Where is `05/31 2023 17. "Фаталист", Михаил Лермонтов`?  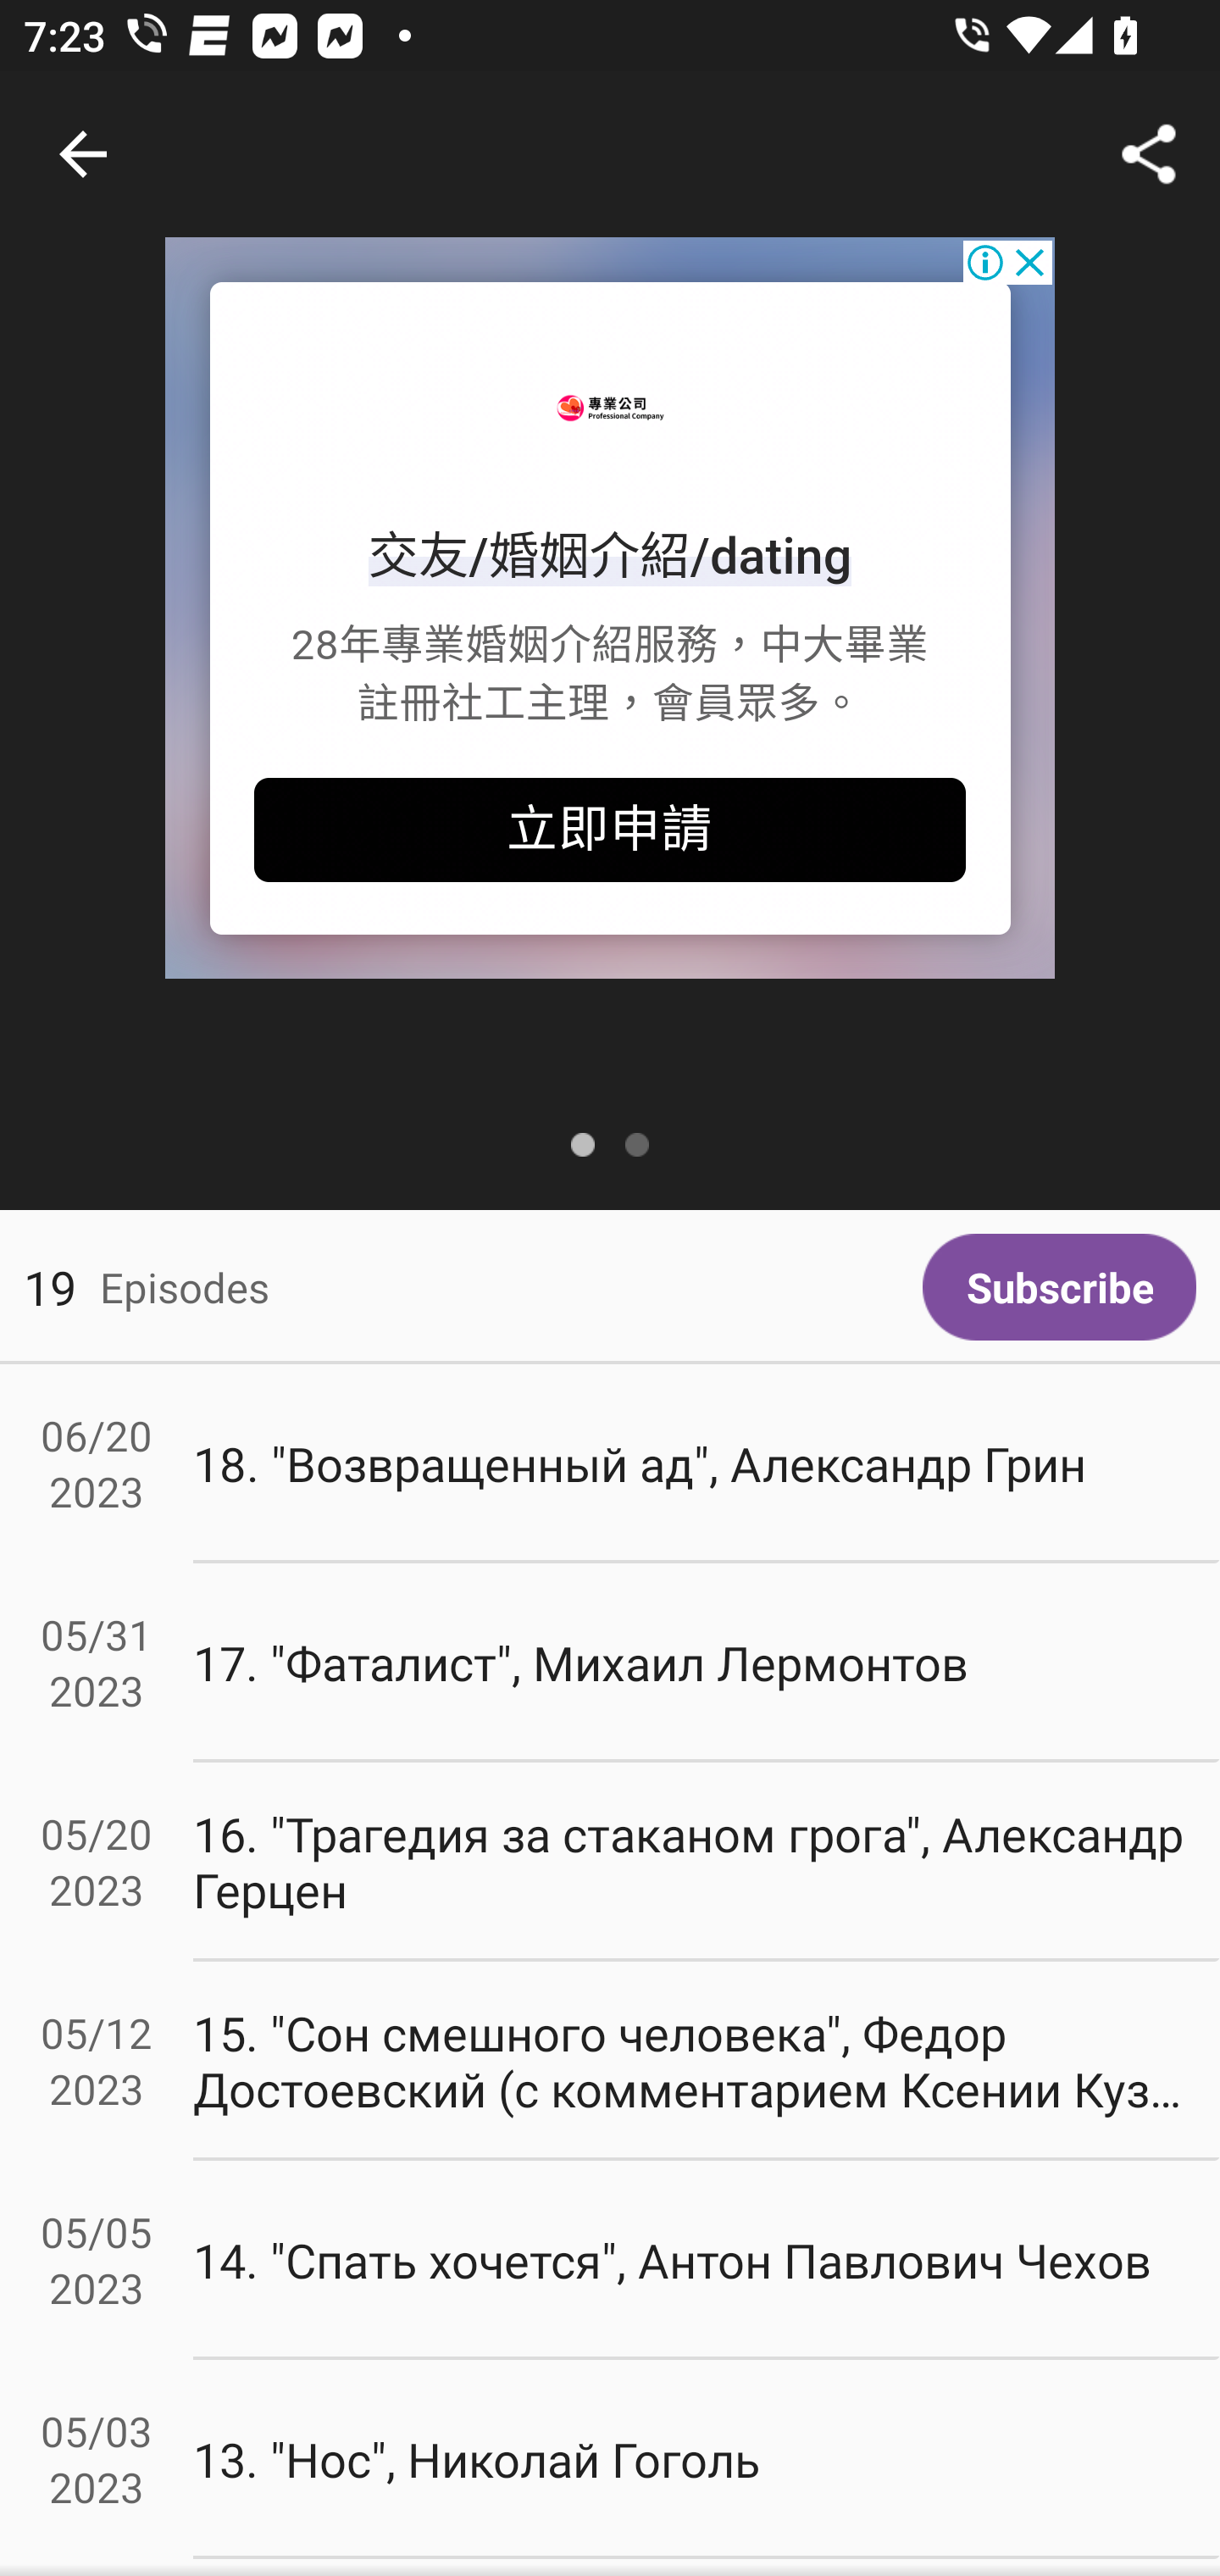 05/31 2023 17. "Фаталист", Михаил Лермонтов is located at coordinates (610, 1663).